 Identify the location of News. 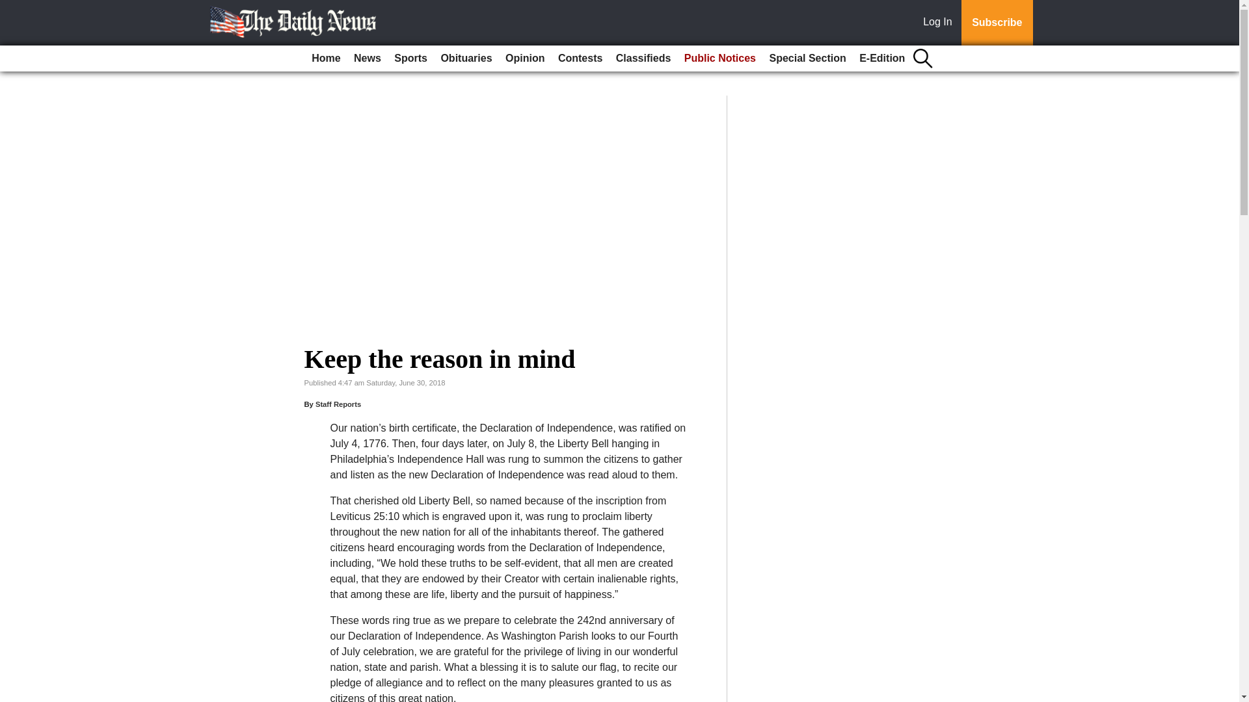
(367, 58).